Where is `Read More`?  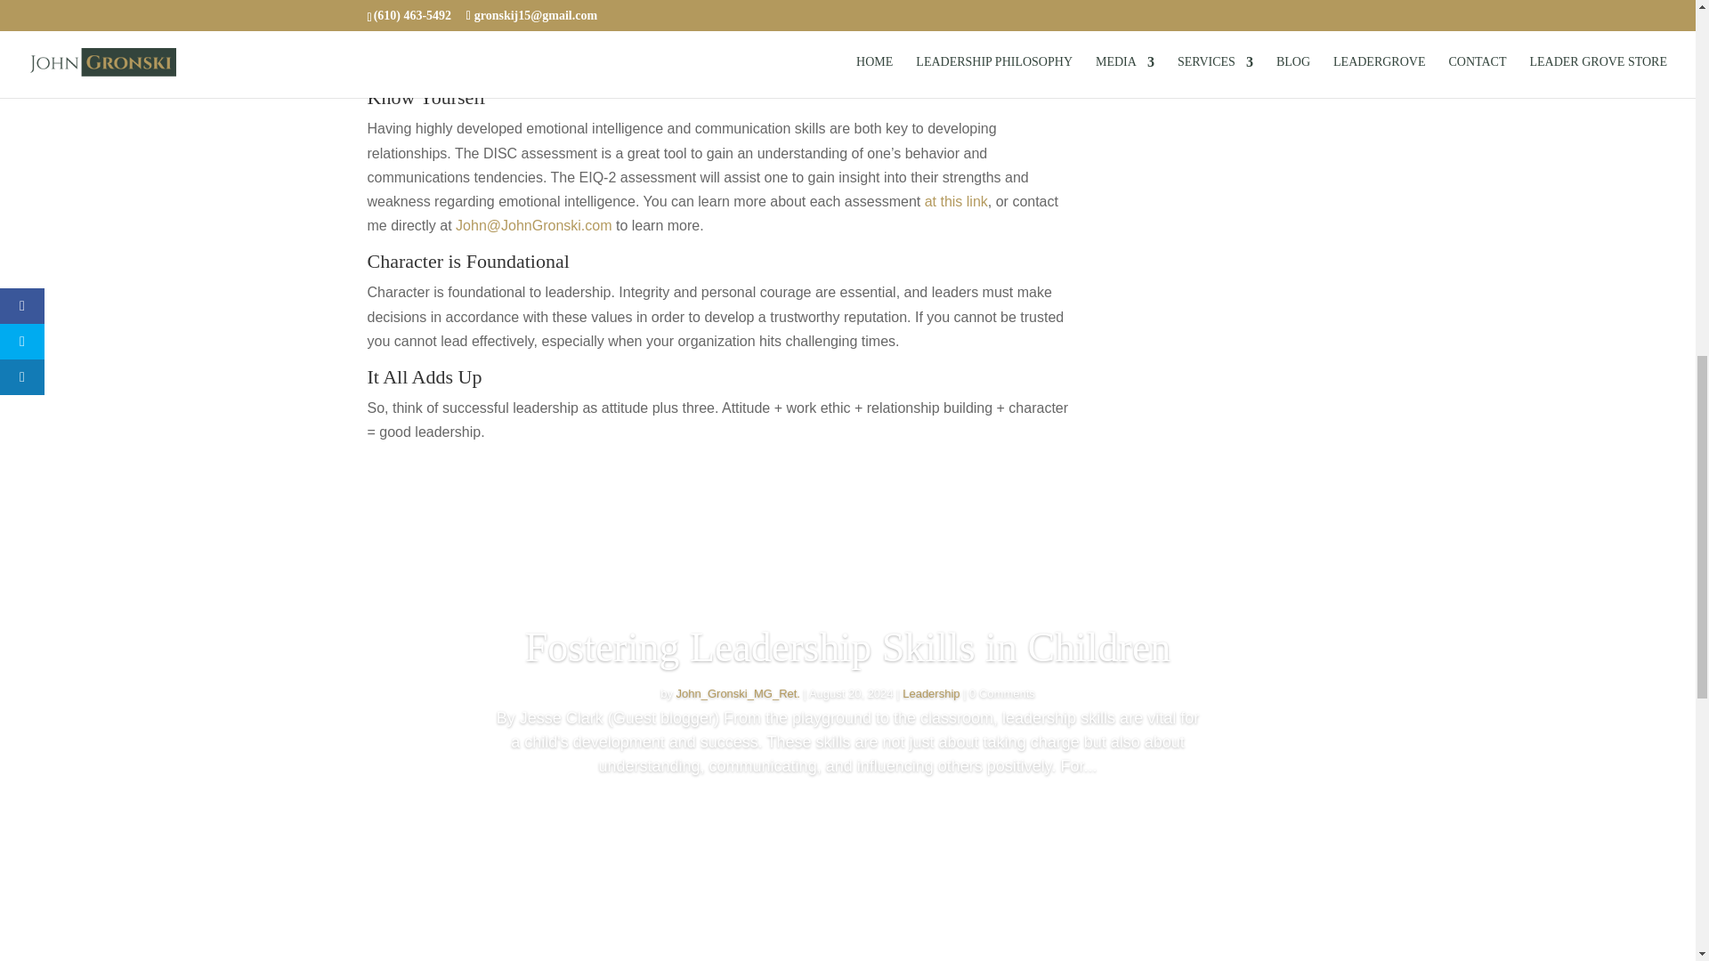 Read More is located at coordinates (847, 819).